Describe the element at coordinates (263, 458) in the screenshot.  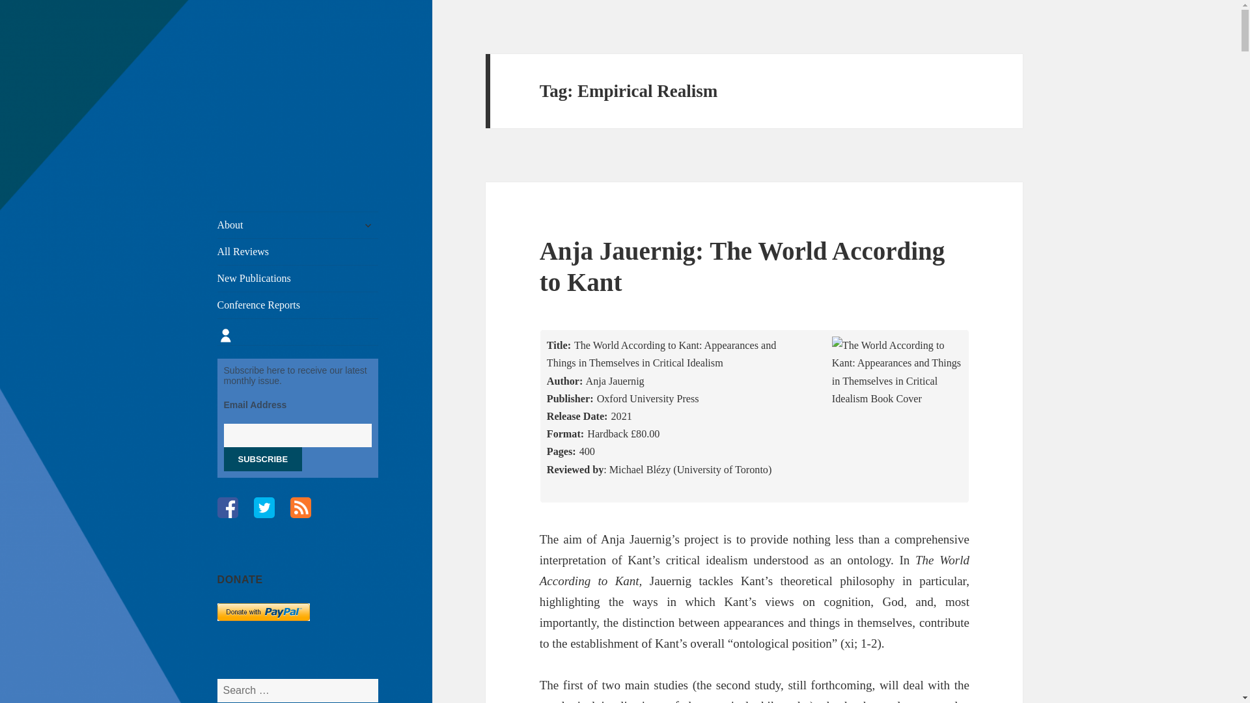
I see `Subscribe` at that location.